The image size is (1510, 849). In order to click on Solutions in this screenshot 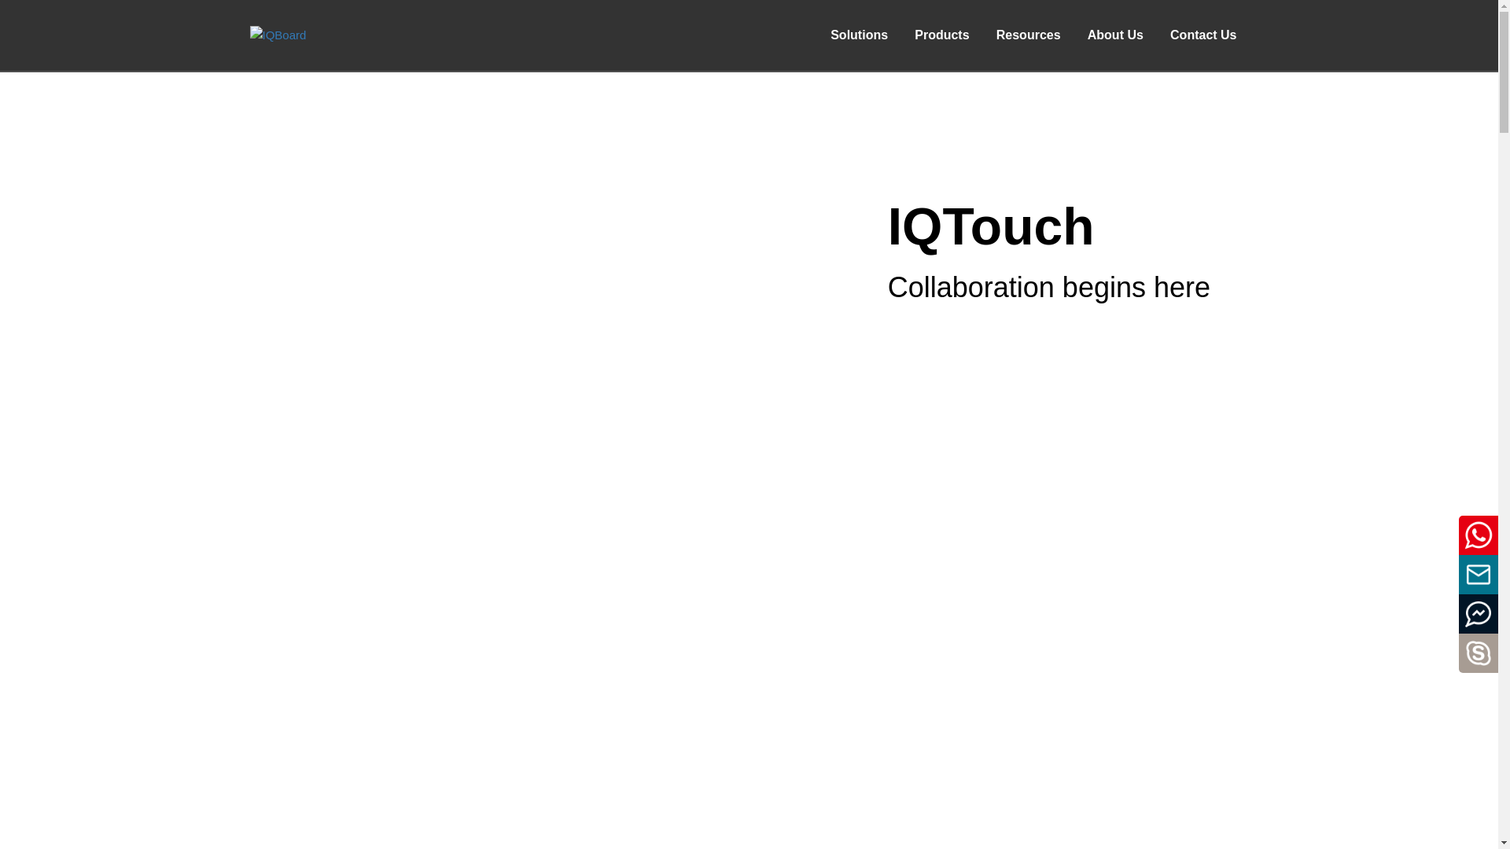, I will do `click(859, 35)`.